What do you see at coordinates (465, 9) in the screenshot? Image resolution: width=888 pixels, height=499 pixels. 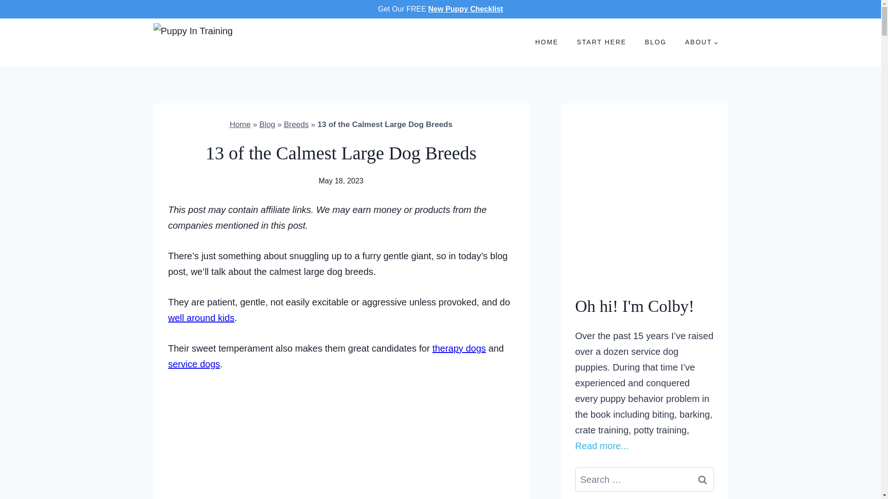 I see `New Puppy Checklist` at bounding box center [465, 9].